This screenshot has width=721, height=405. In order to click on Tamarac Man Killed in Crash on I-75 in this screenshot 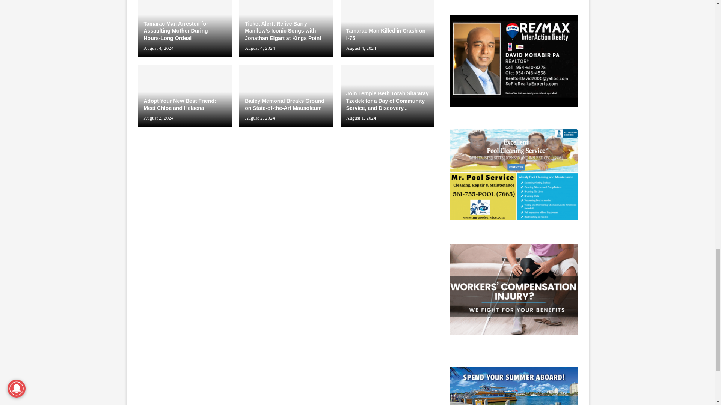, I will do `click(388, 28)`.